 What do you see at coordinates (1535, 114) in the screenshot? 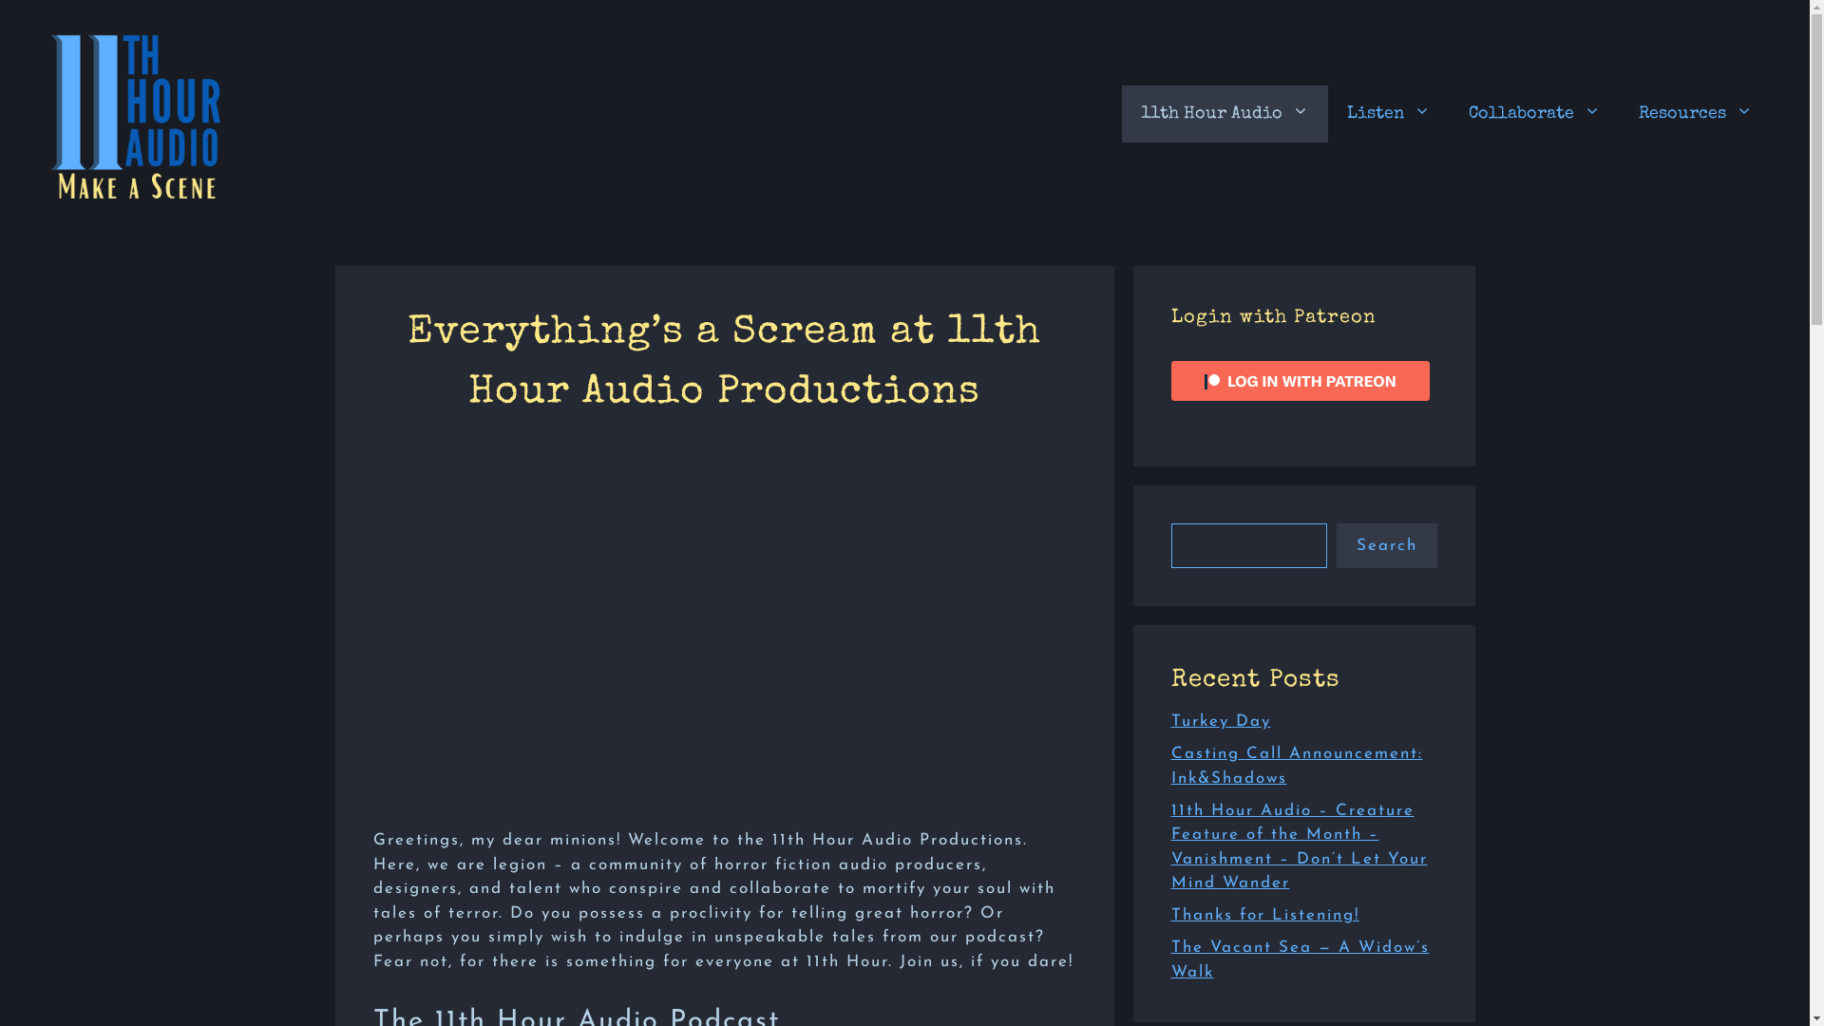
I see `Collaborate` at bounding box center [1535, 114].